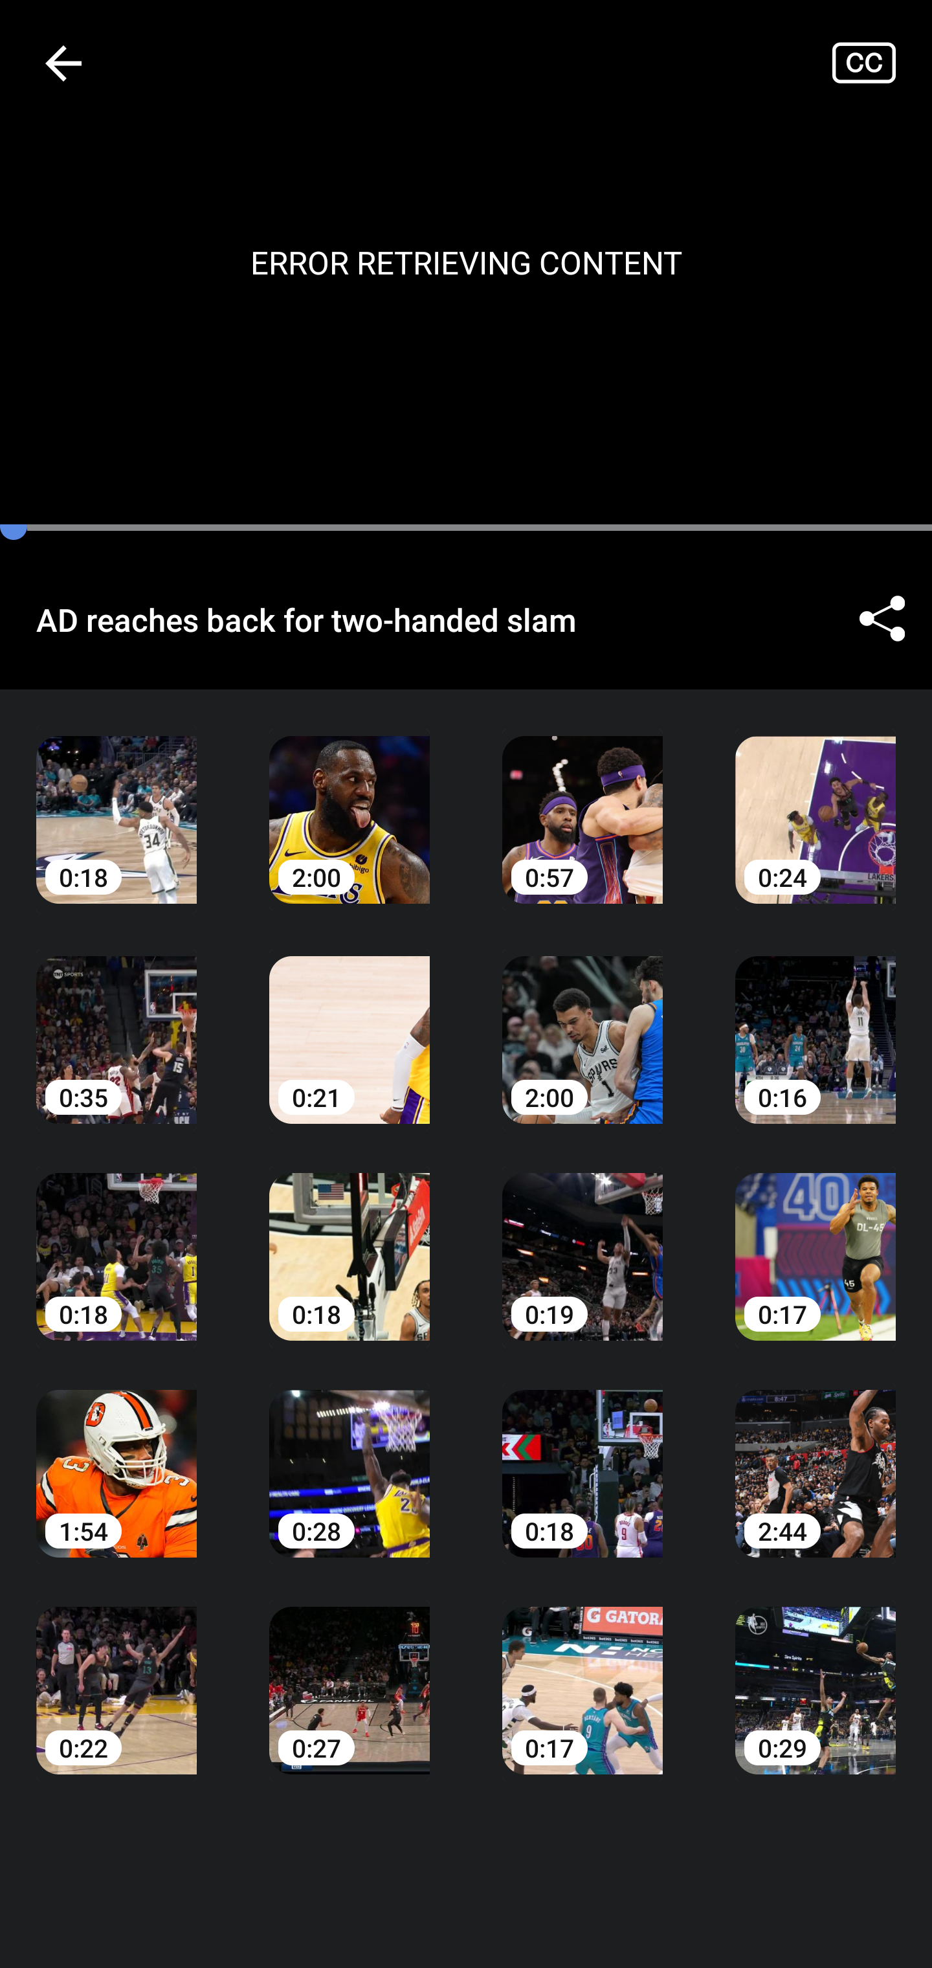 The width and height of the screenshot is (932, 1968). What do you see at coordinates (882, 62) in the screenshot?
I see `Closed captions ` at bounding box center [882, 62].